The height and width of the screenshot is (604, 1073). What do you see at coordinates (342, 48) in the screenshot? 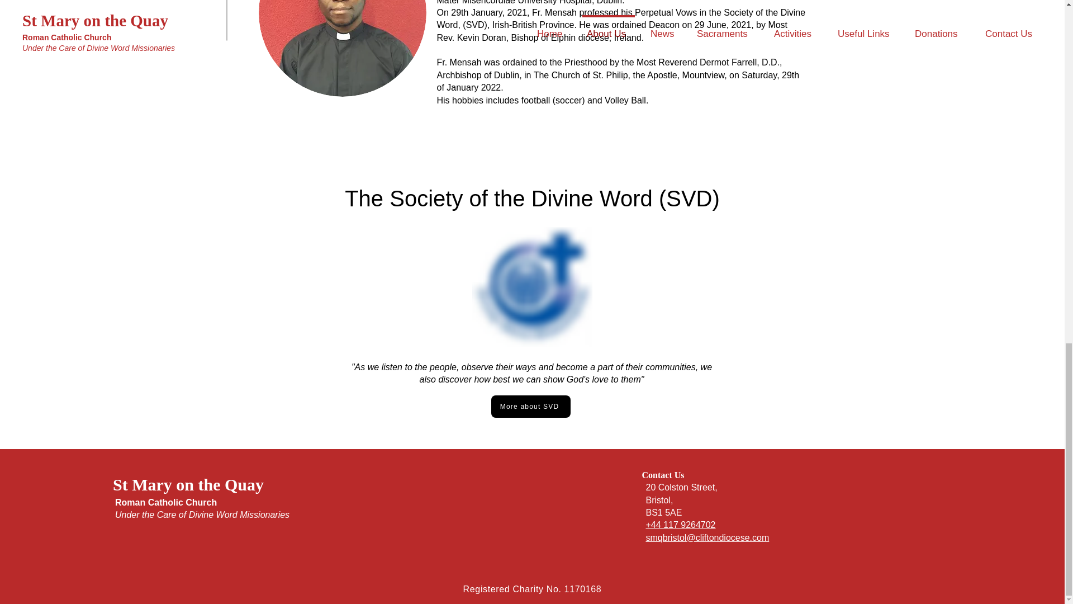
I see `Priest Celebrating Mass` at bounding box center [342, 48].